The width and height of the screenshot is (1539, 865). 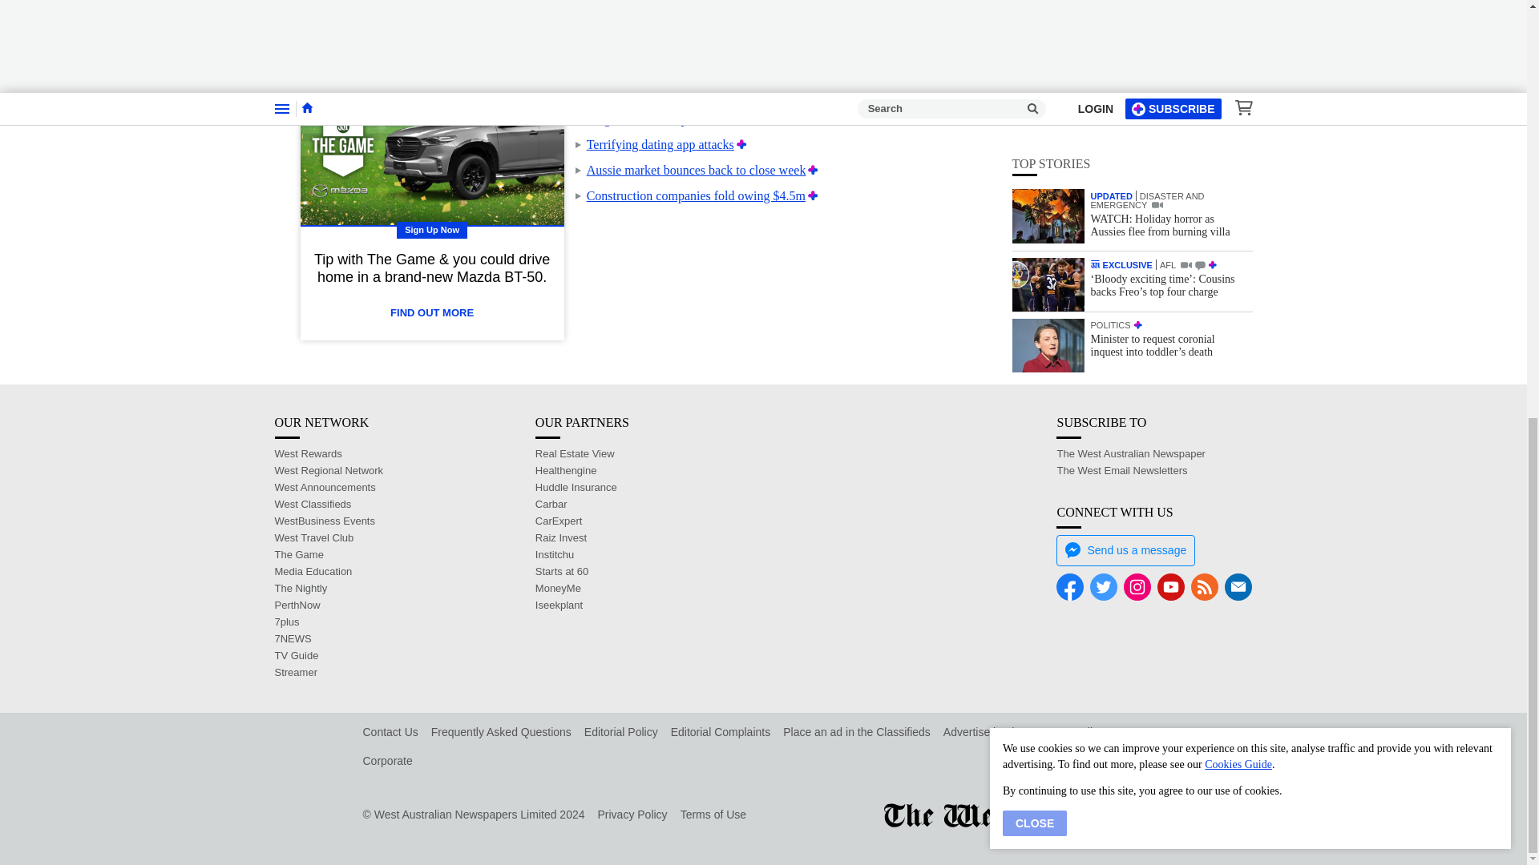 What do you see at coordinates (1200, 245) in the screenshot?
I see `COMMENTS` at bounding box center [1200, 245].